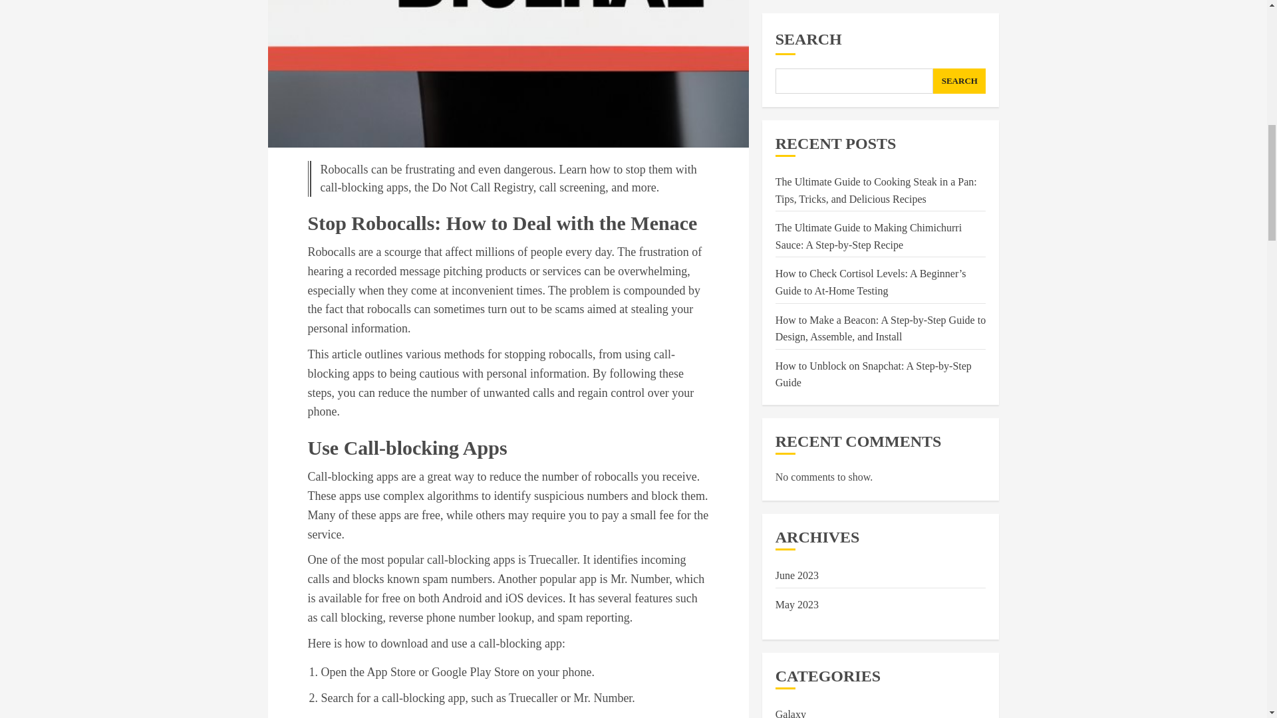  What do you see at coordinates (797, 121) in the screenshot?
I see `May 2023` at bounding box center [797, 121].